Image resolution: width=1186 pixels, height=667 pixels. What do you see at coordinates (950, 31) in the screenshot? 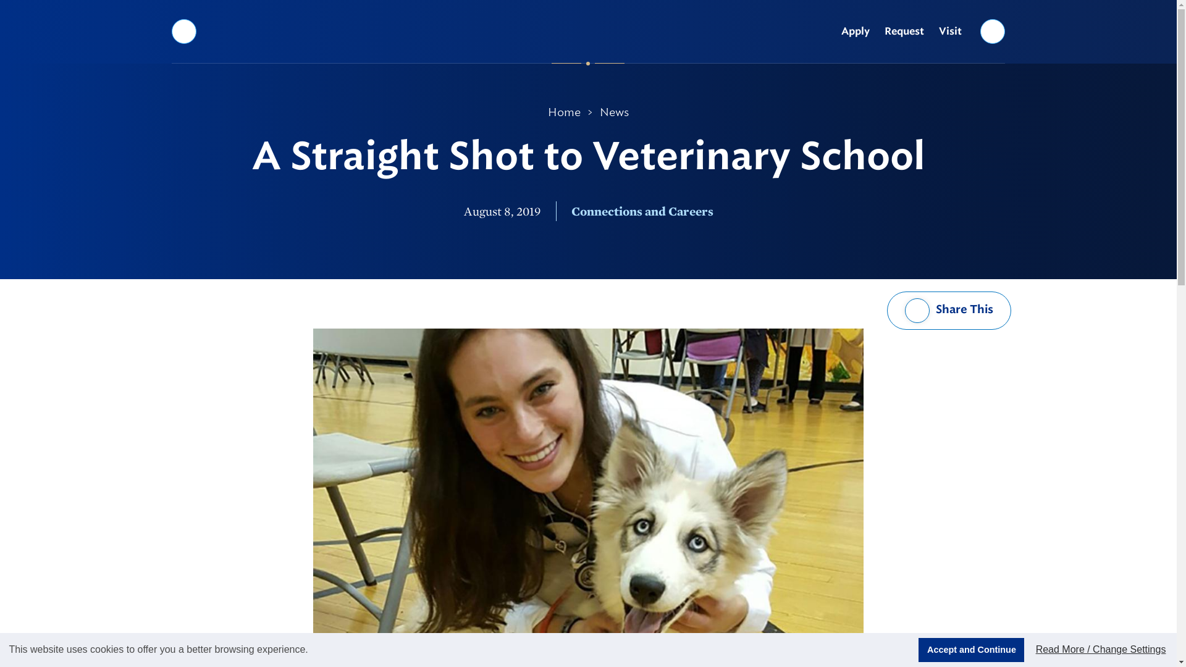
I see `Visit` at bounding box center [950, 31].